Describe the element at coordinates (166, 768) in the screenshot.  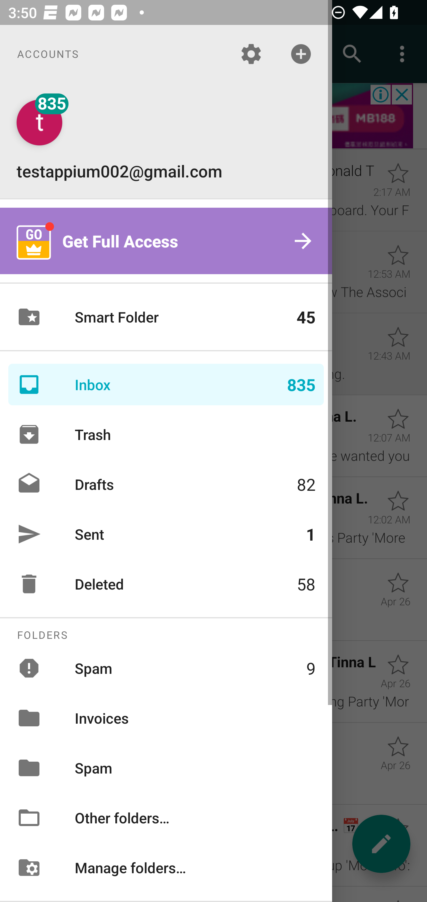
I see `Spam` at that location.